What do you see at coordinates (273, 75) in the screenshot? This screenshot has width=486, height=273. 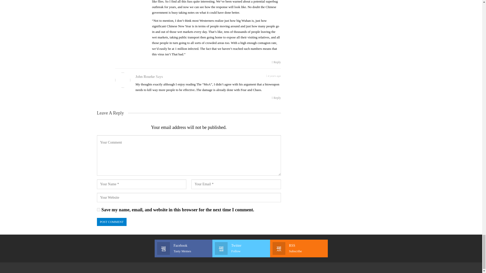 I see `Thursday, December 31, 2020, 11:10 am` at bounding box center [273, 75].